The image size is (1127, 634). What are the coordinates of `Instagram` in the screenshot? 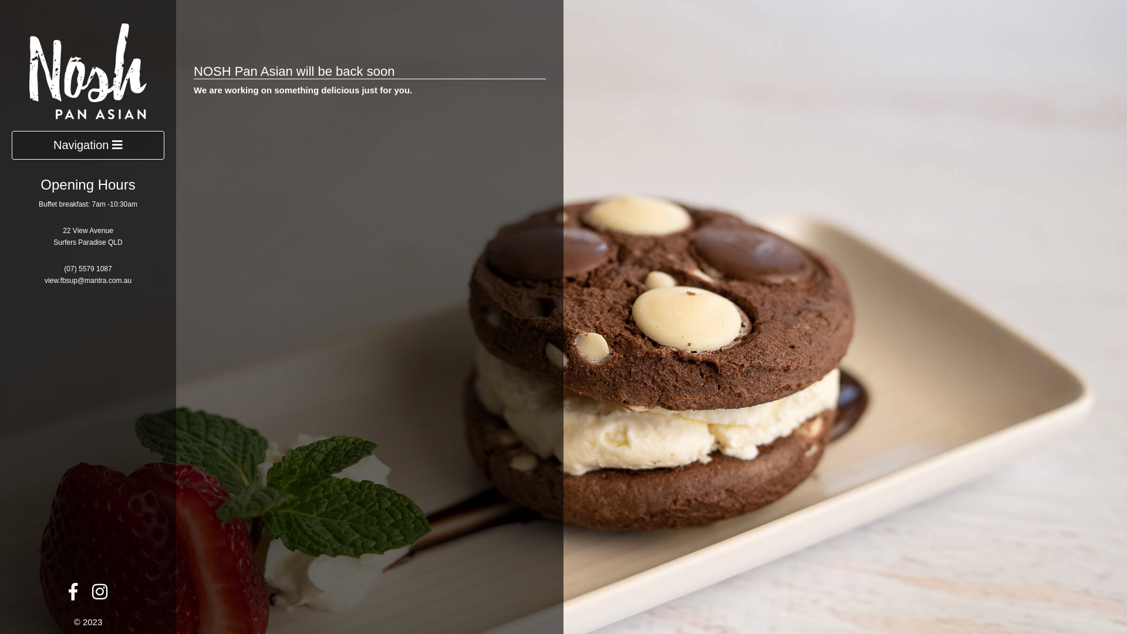 It's located at (100, 595).